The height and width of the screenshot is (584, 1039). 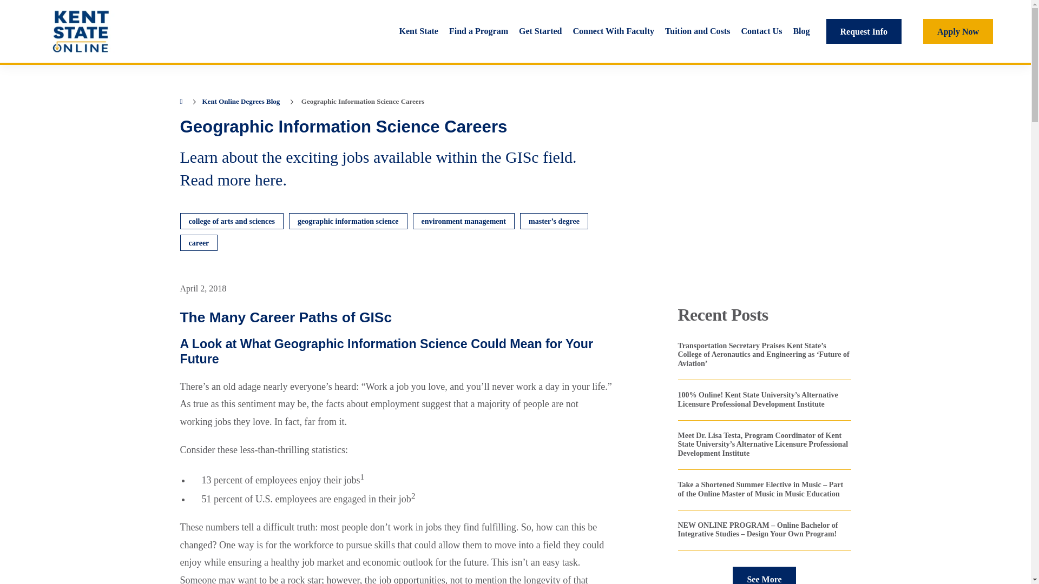 What do you see at coordinates (958, 31) in the screenshot?
I see `Apply Now` at bounding box center [958, 31].